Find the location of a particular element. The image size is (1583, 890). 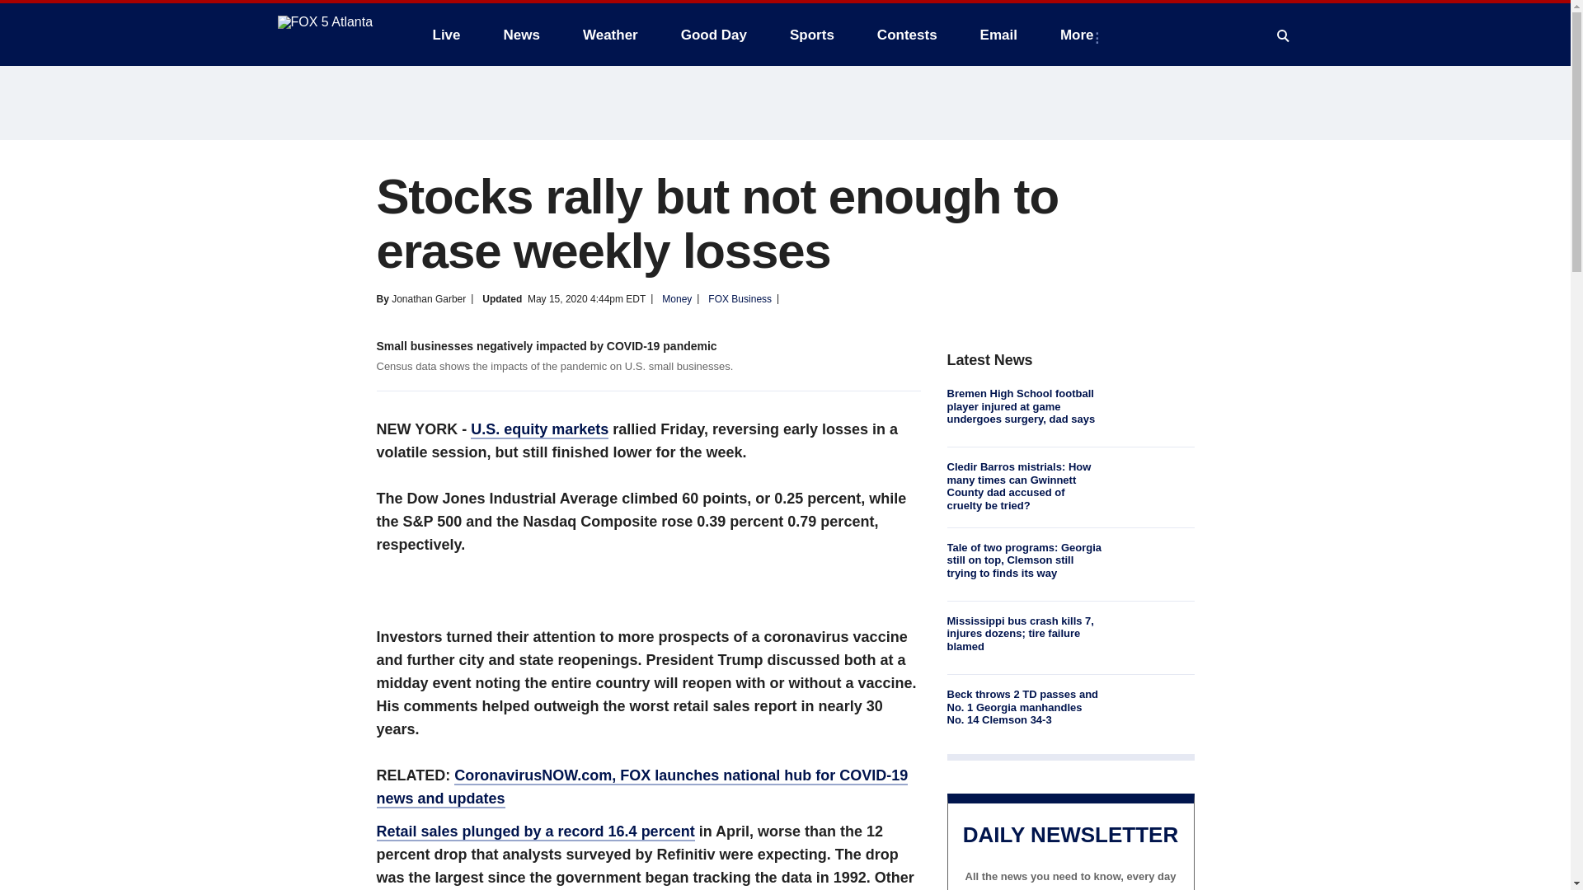

Sports is located at coordinates (811, 35).